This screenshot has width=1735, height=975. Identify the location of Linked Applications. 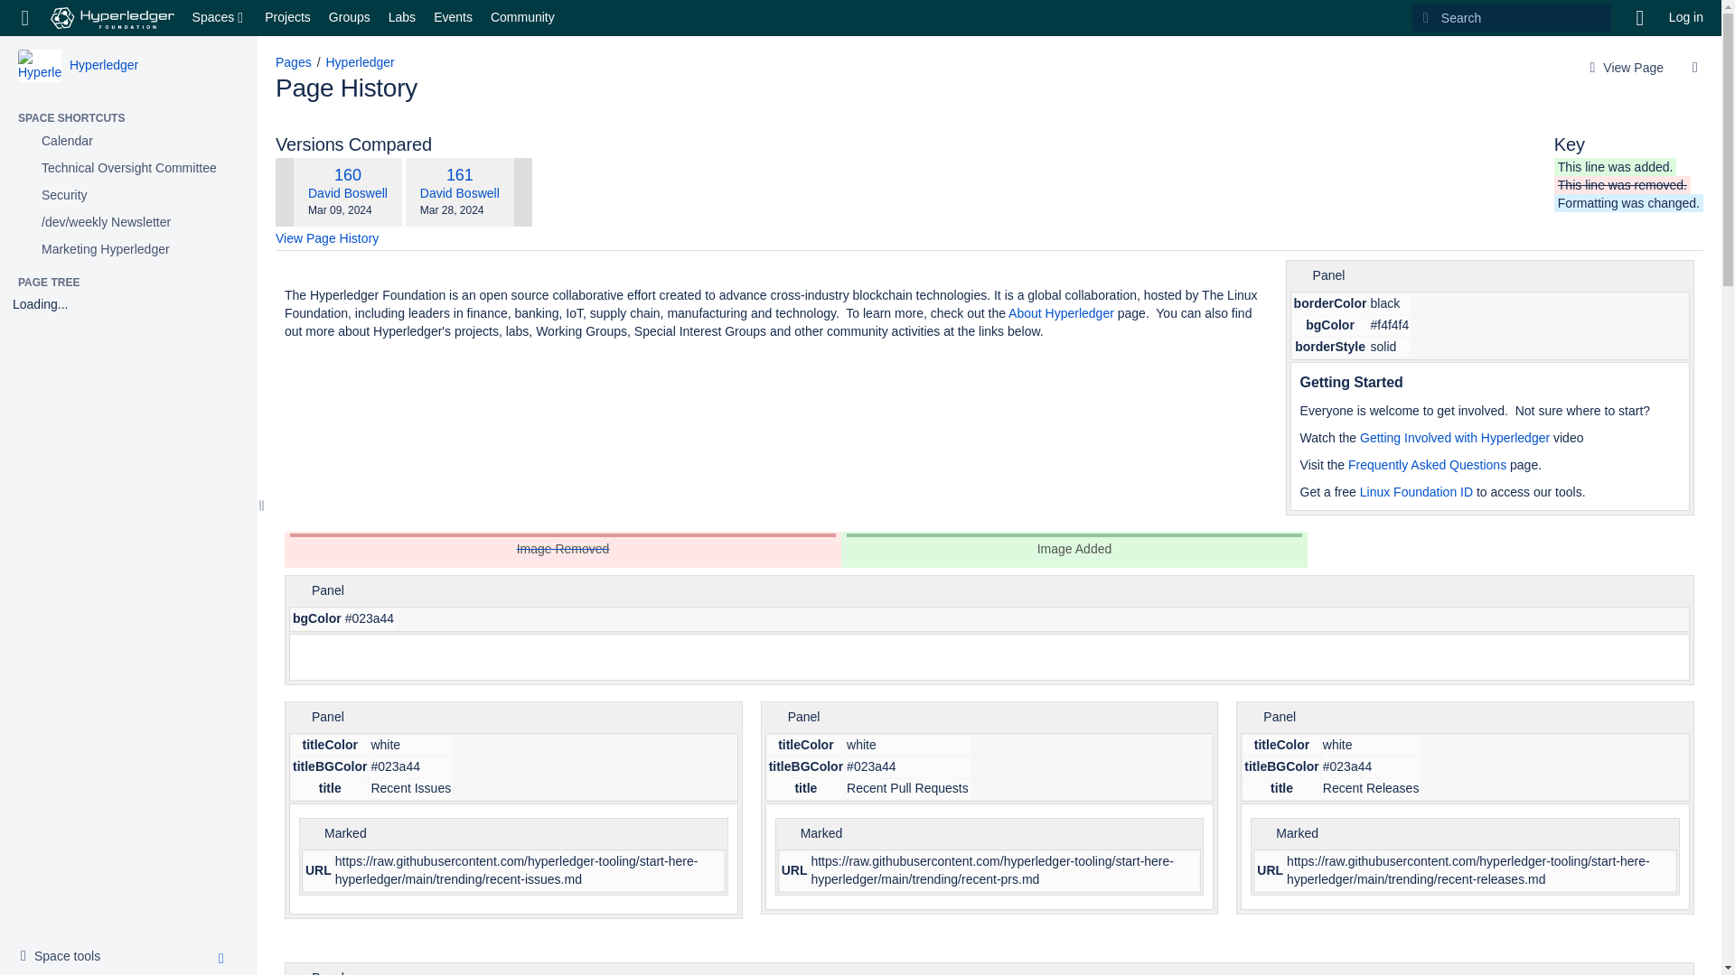
(25, 18).